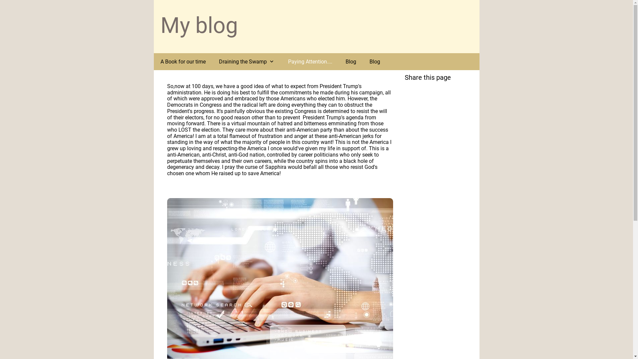  What do you see at coordinates (199, 25) in the screenshot?
I see `My blog` at bounding box center [199, 25].